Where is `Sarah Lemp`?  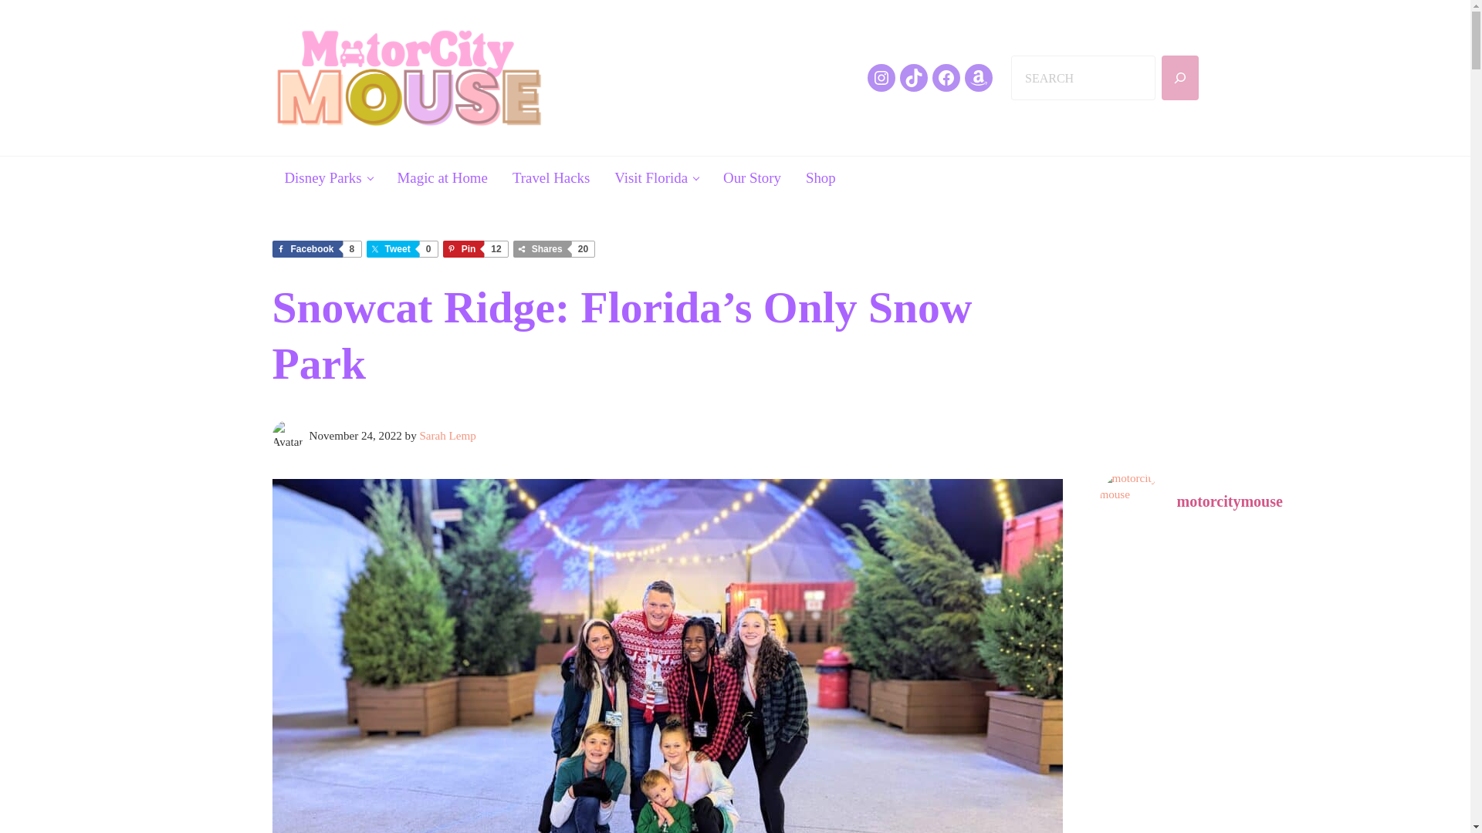
Sarah Lemp is located at coordinates (401, 248).